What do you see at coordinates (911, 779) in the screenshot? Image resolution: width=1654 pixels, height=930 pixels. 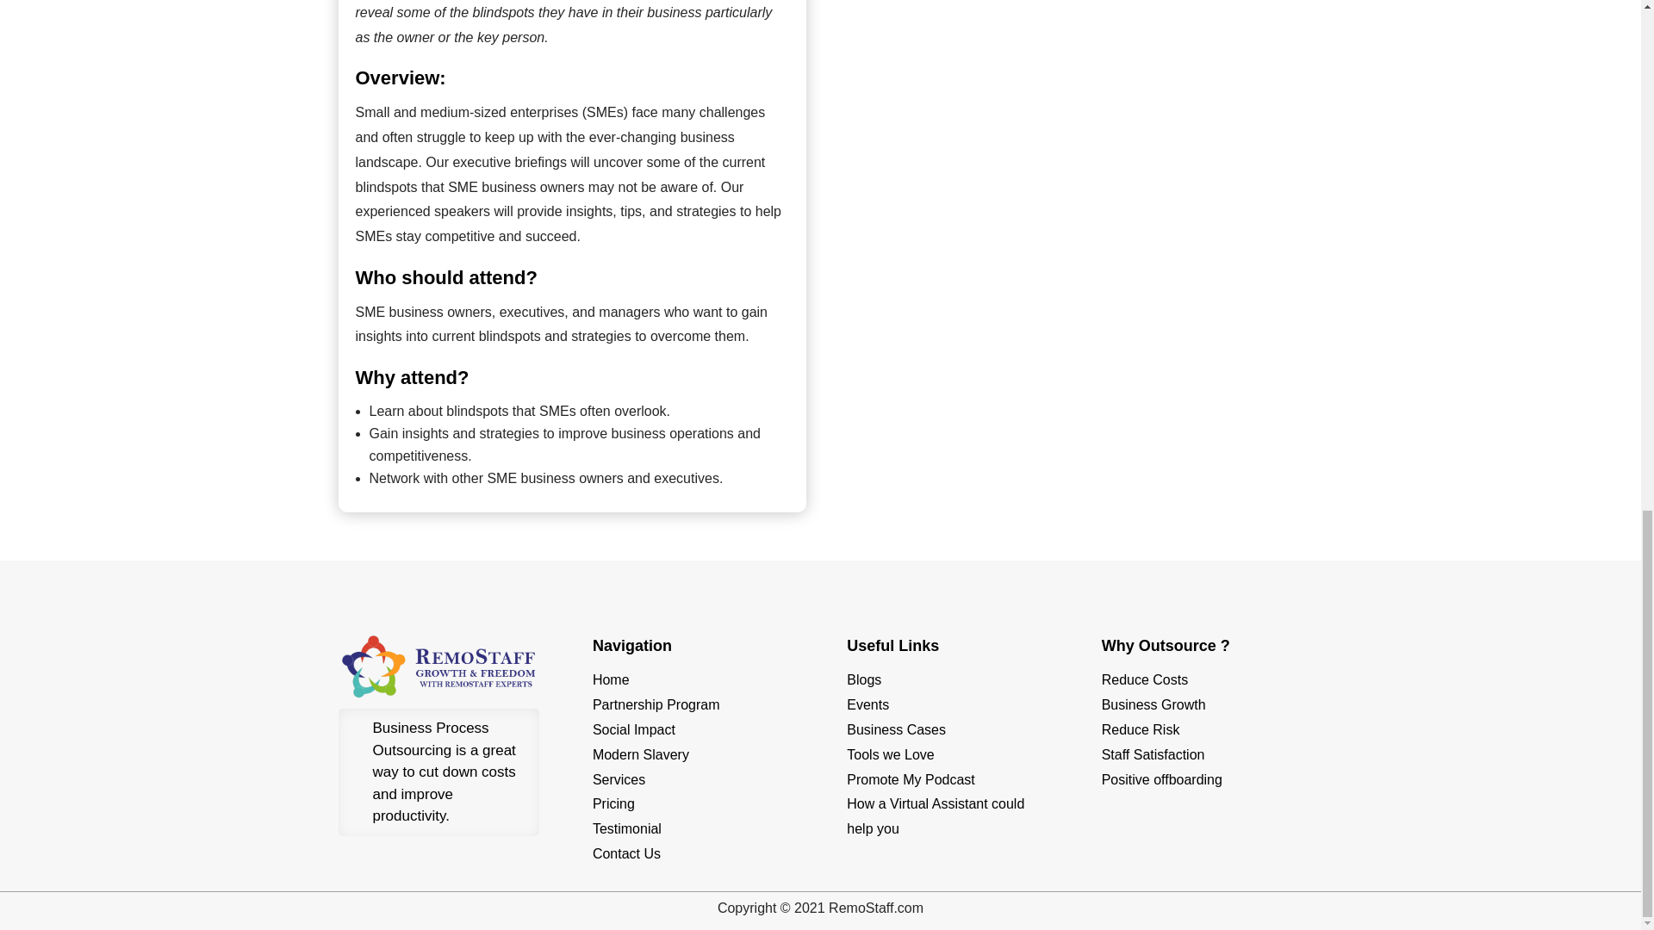 I see `Promote My Podcast` at bounding box center [911, 779].